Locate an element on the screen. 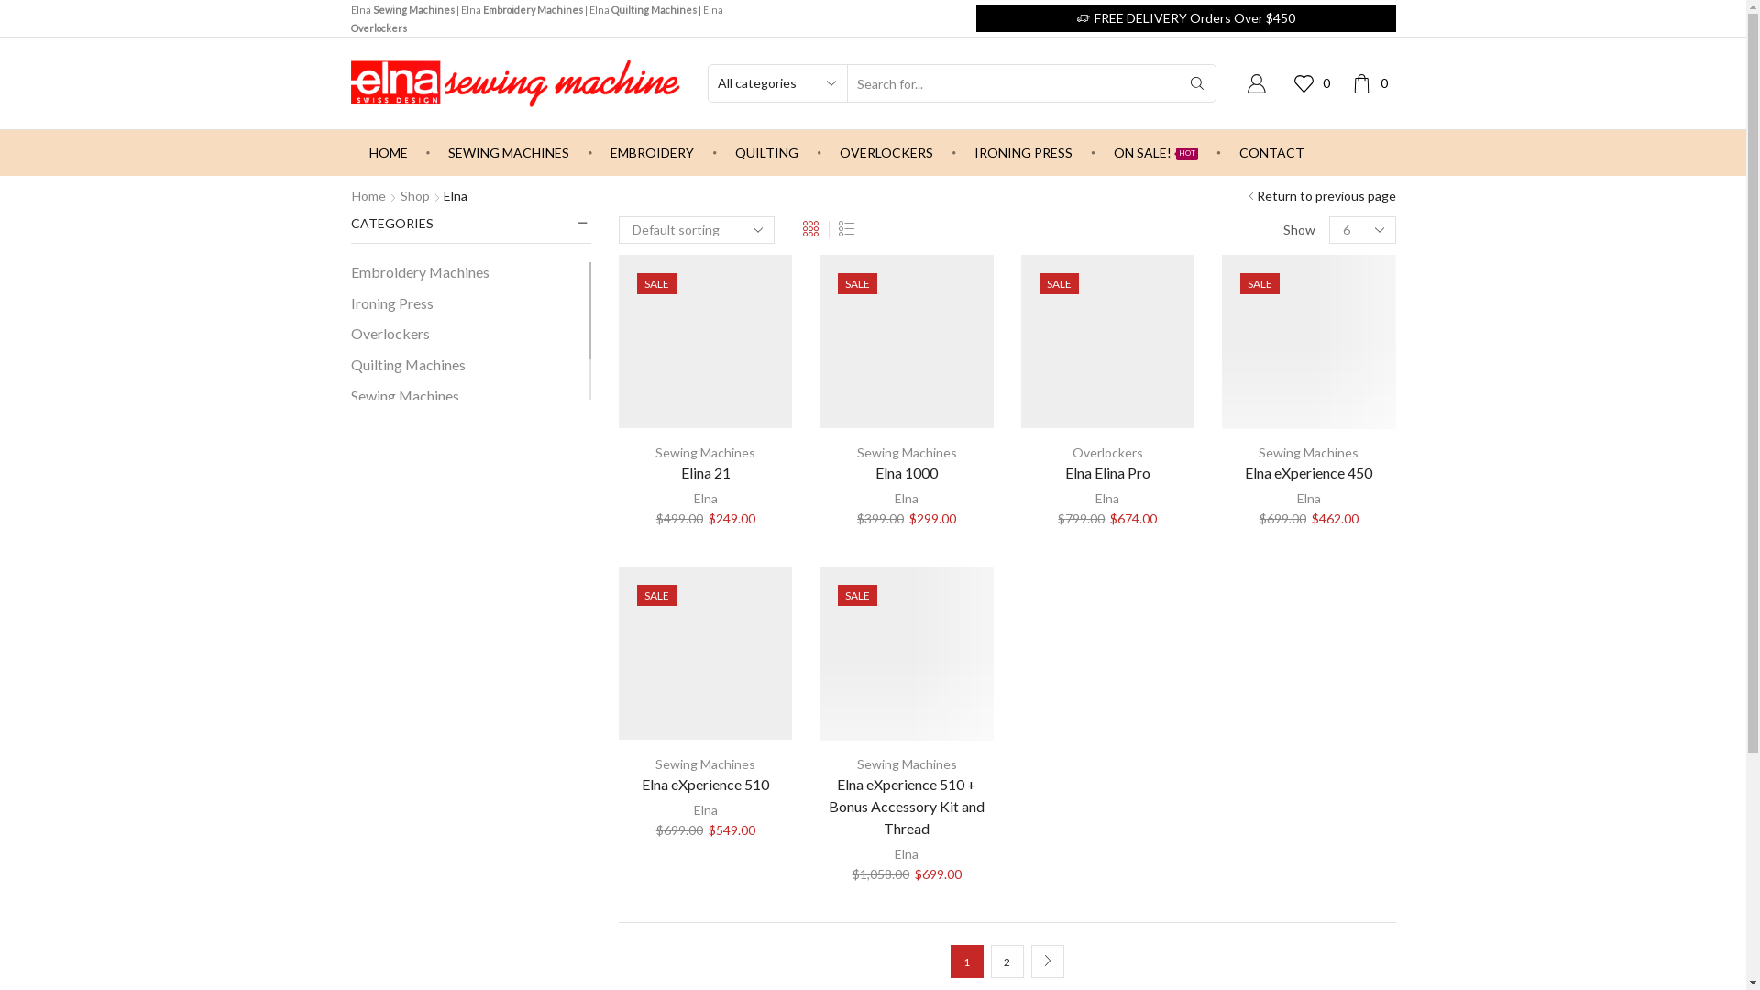 This screenshot has width=1760, height=990. Elna is located at coordinates (907, 854).